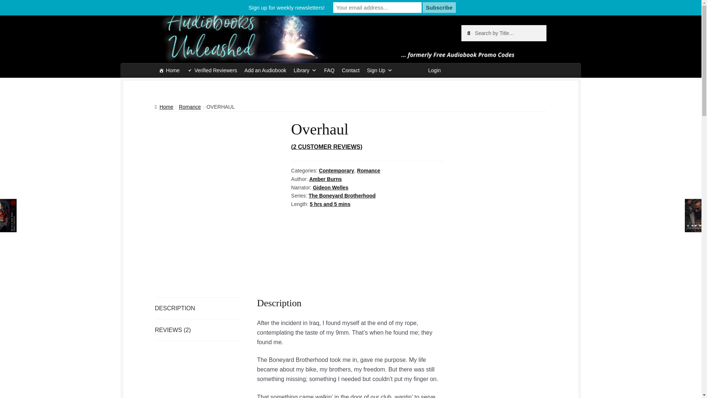 This screenshot has height=398, width=707. Describe the element at coordinates (169, 70) in the screenshot. I see `Home` at that location.